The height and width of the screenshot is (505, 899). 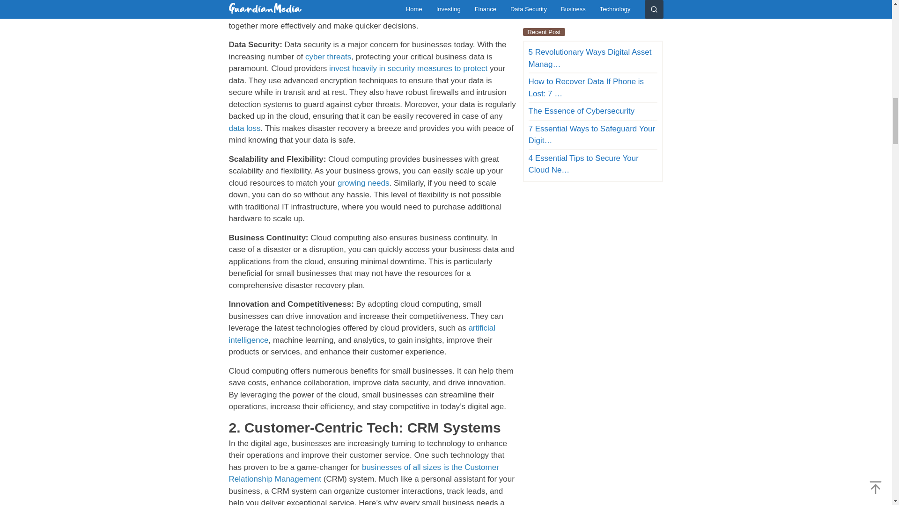 What do you see at coordinates (328, 57) in the screenshot?
I see `cyber threats` at bounding box center [328, 57].